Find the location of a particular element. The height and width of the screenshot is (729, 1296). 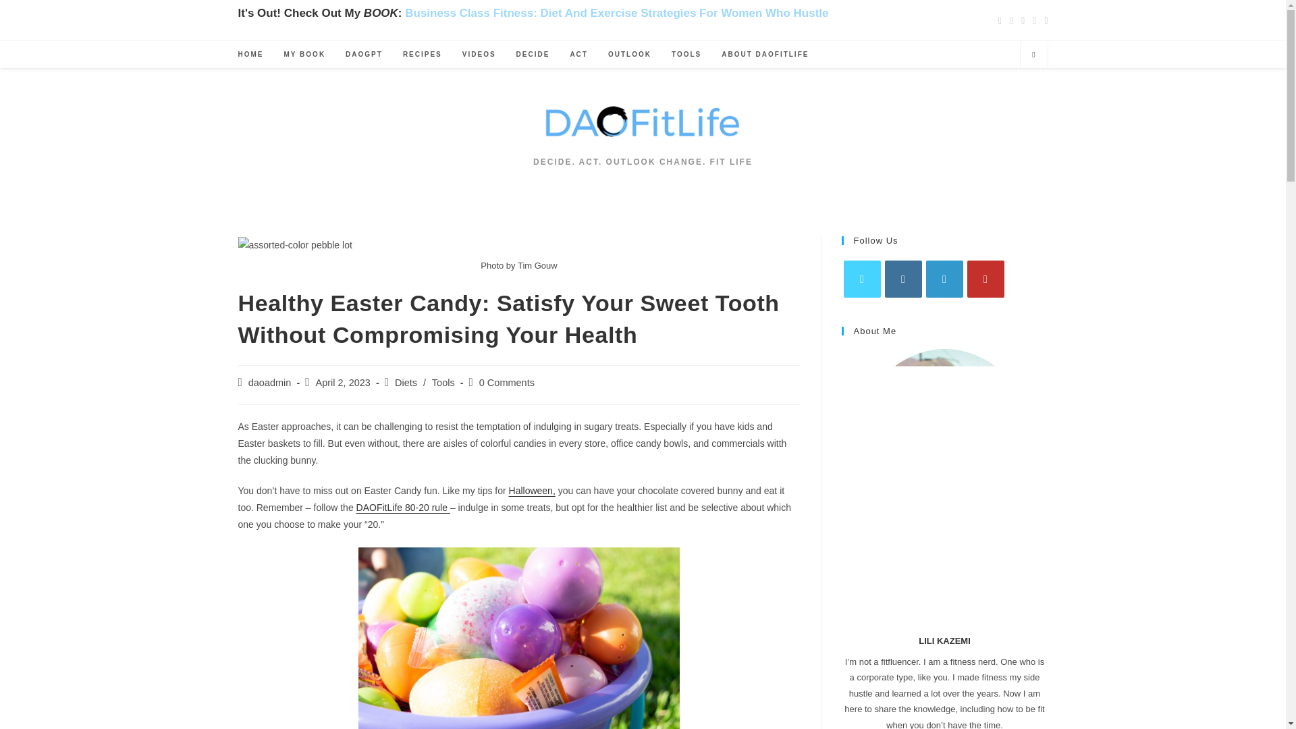

VIDEOS is located at coordinates (479, 54).